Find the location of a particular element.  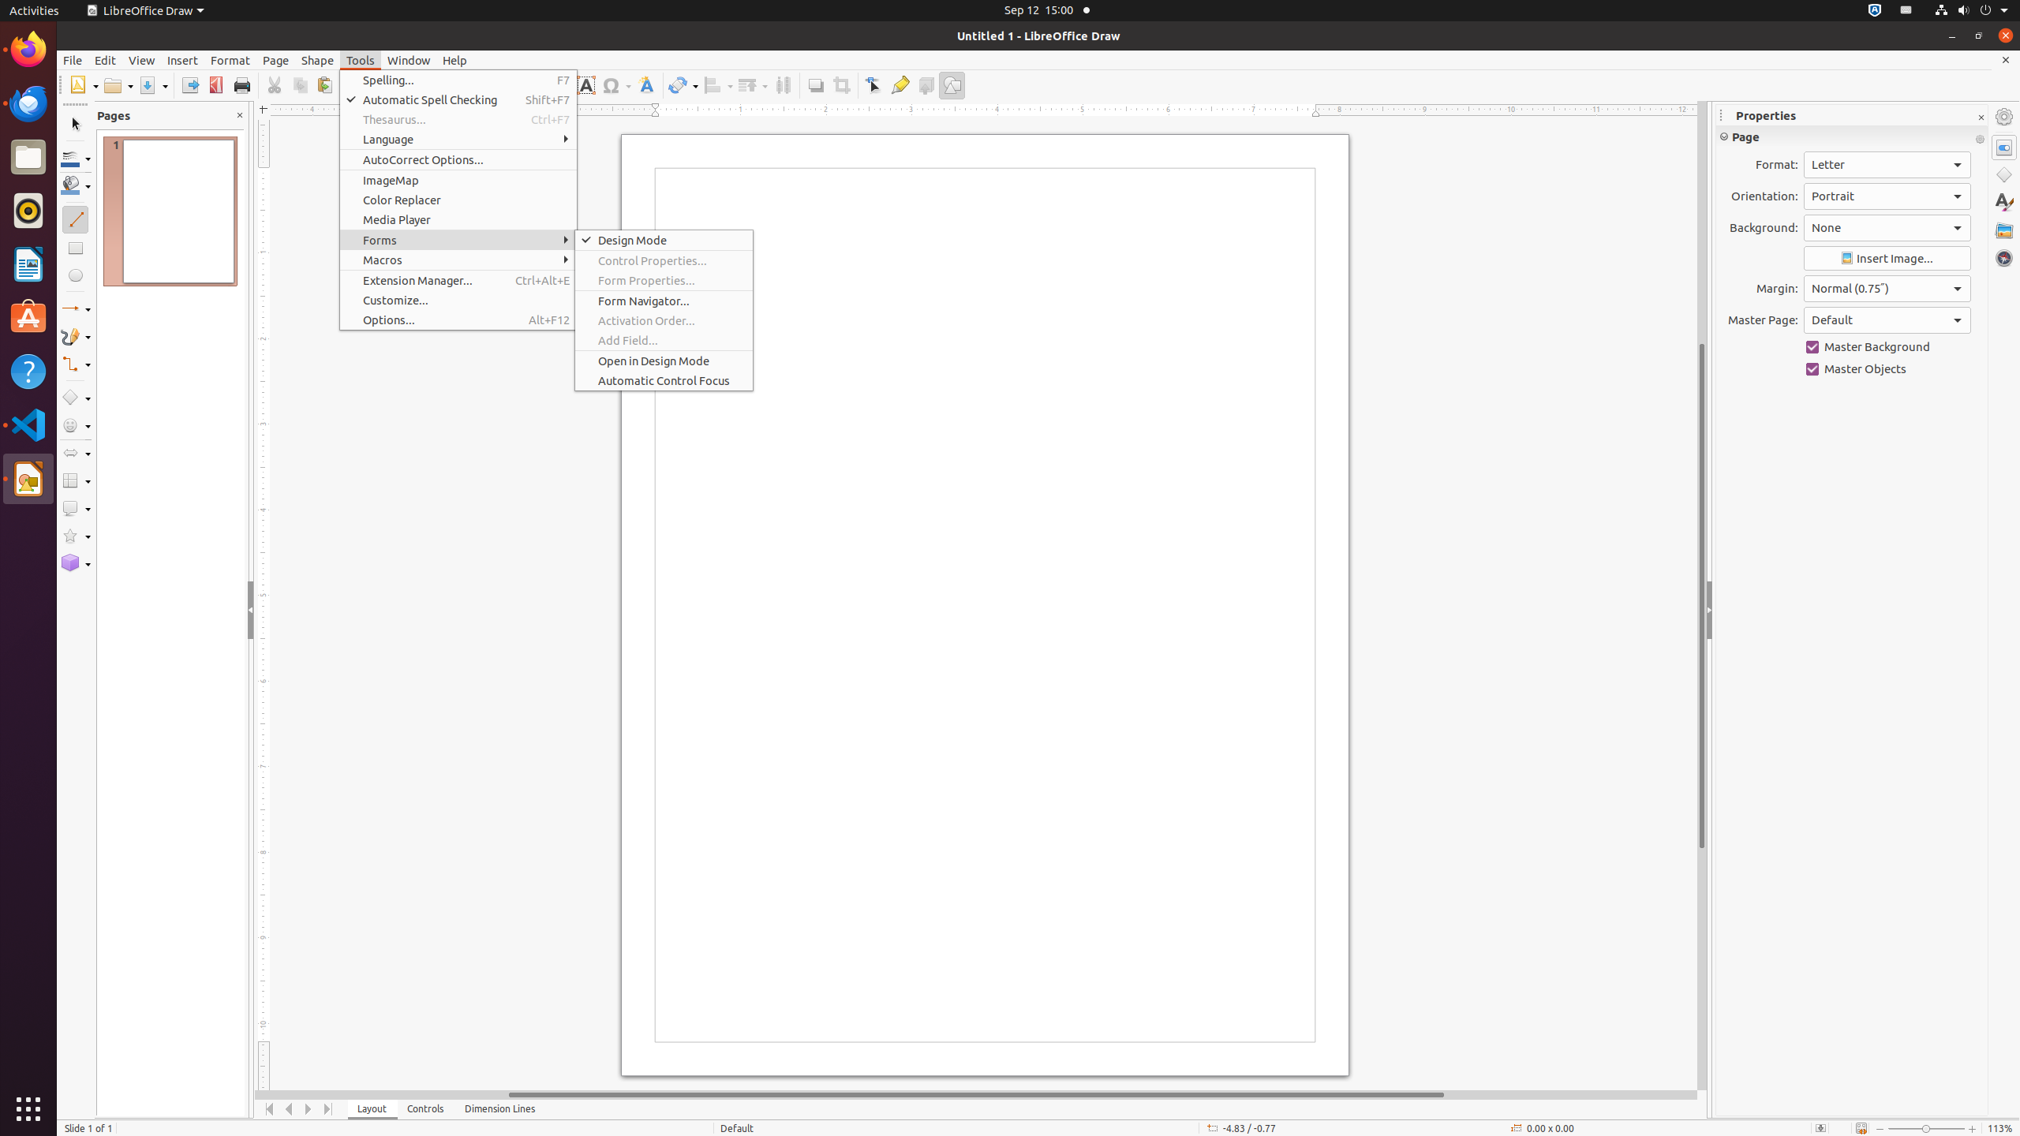

View is located at coordinates (142, 60).